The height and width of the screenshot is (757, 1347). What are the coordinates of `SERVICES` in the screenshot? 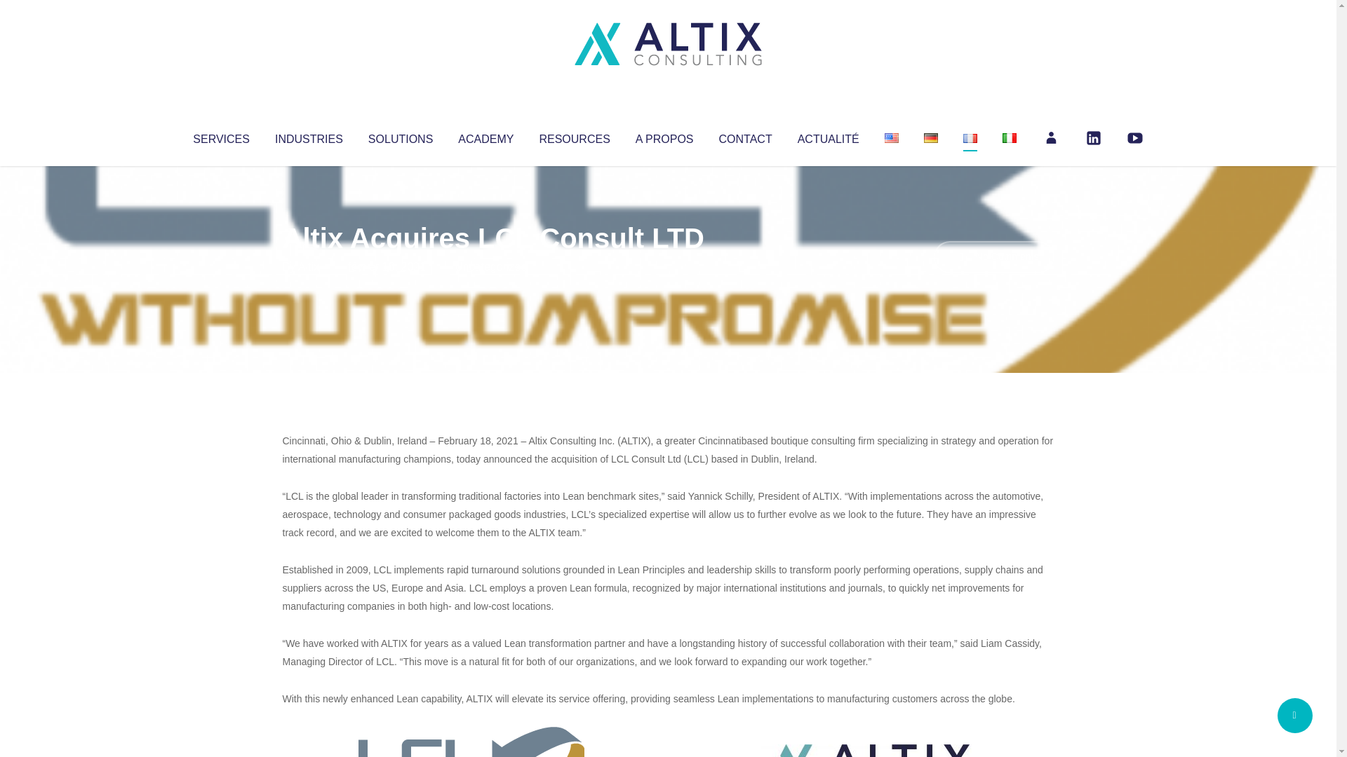 It's located at (220, 136).